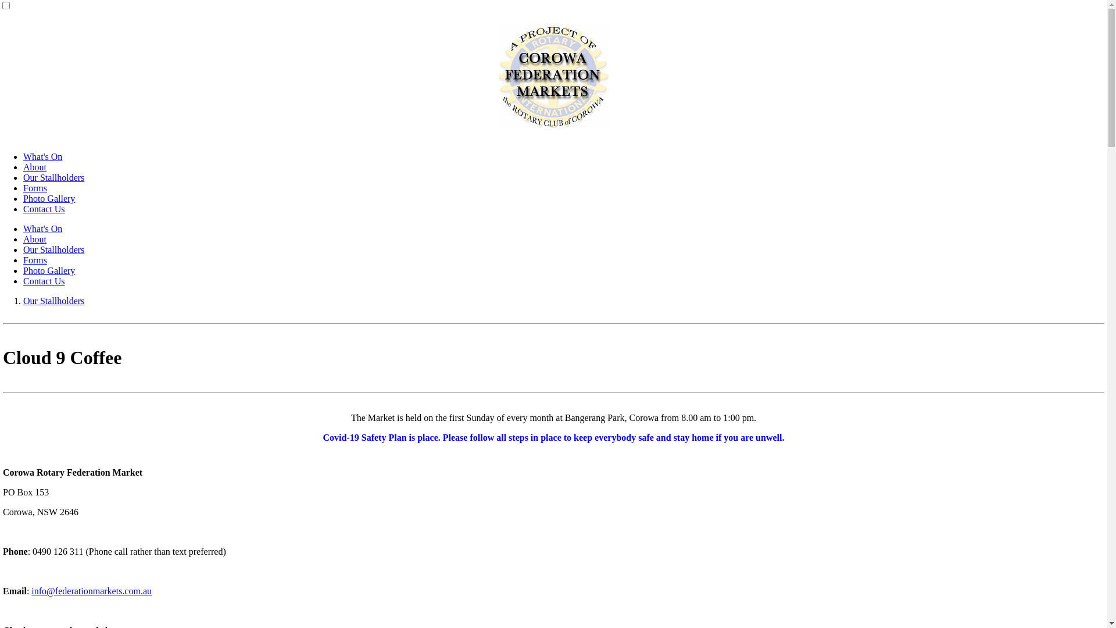 This screenshot has width=1116, height=628. I want to click on Forms, so click(35, 188).